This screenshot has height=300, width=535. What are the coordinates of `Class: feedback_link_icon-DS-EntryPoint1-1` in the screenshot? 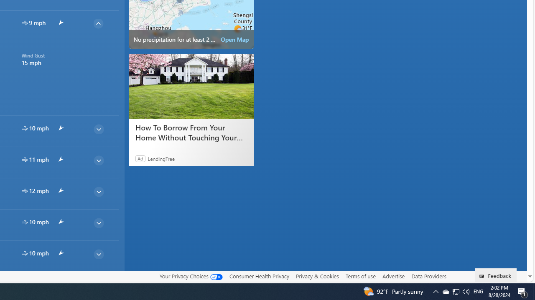 It's located at (483, 276).